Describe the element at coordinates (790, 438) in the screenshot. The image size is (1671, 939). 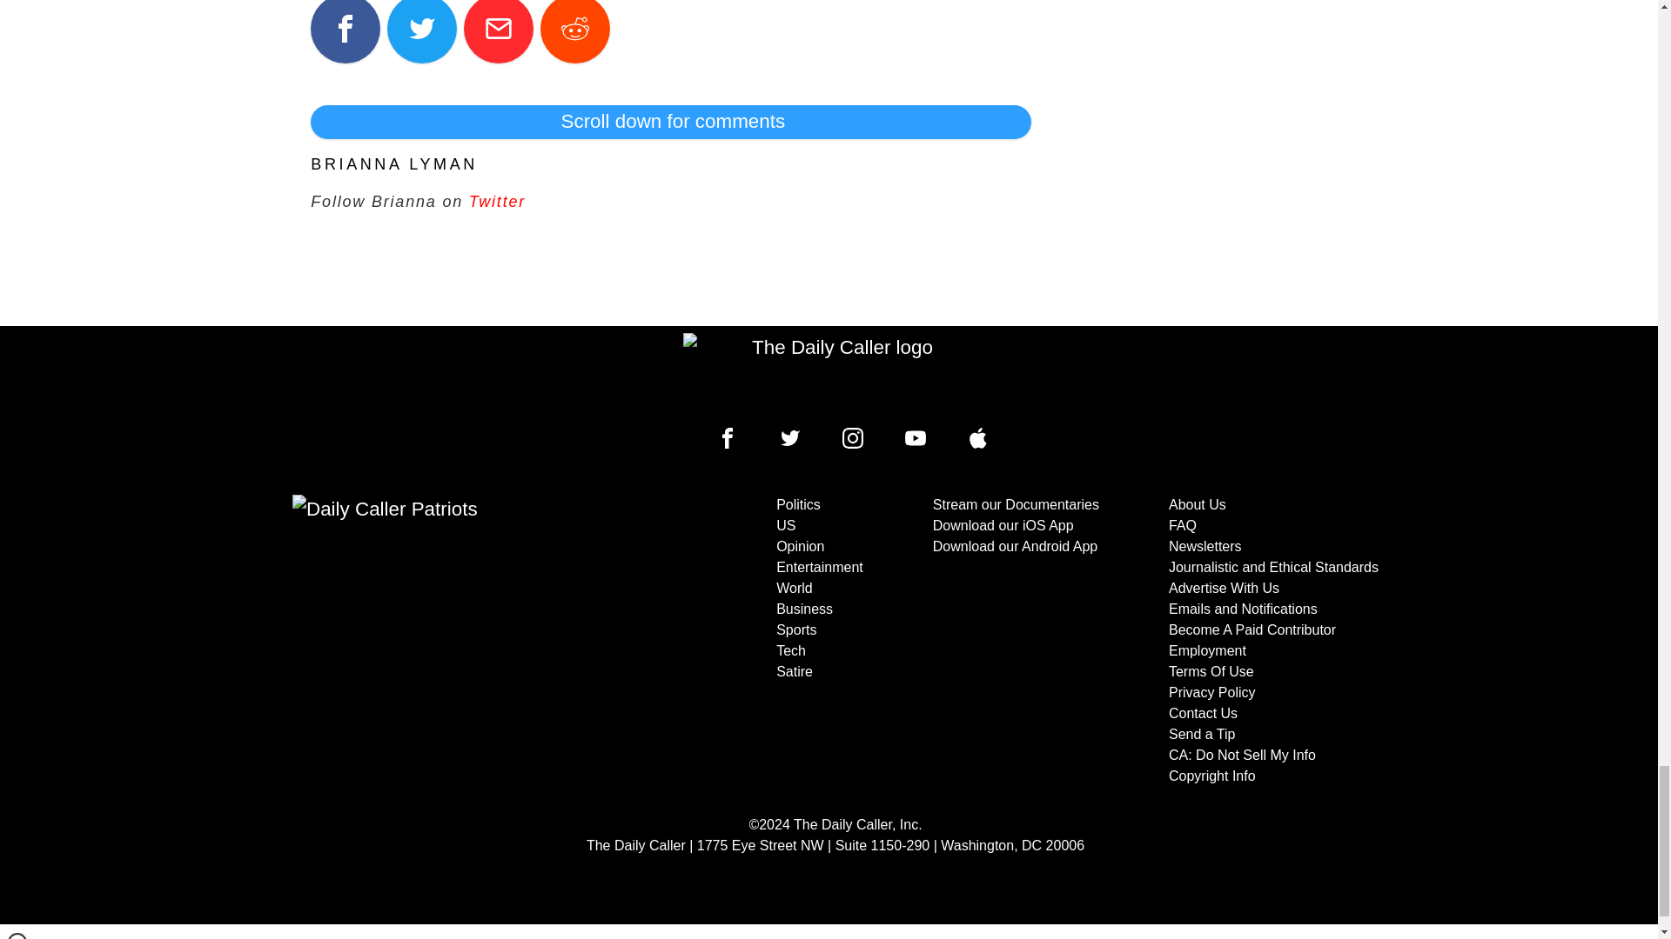
I see `Daily Caller Twitter` at that location.